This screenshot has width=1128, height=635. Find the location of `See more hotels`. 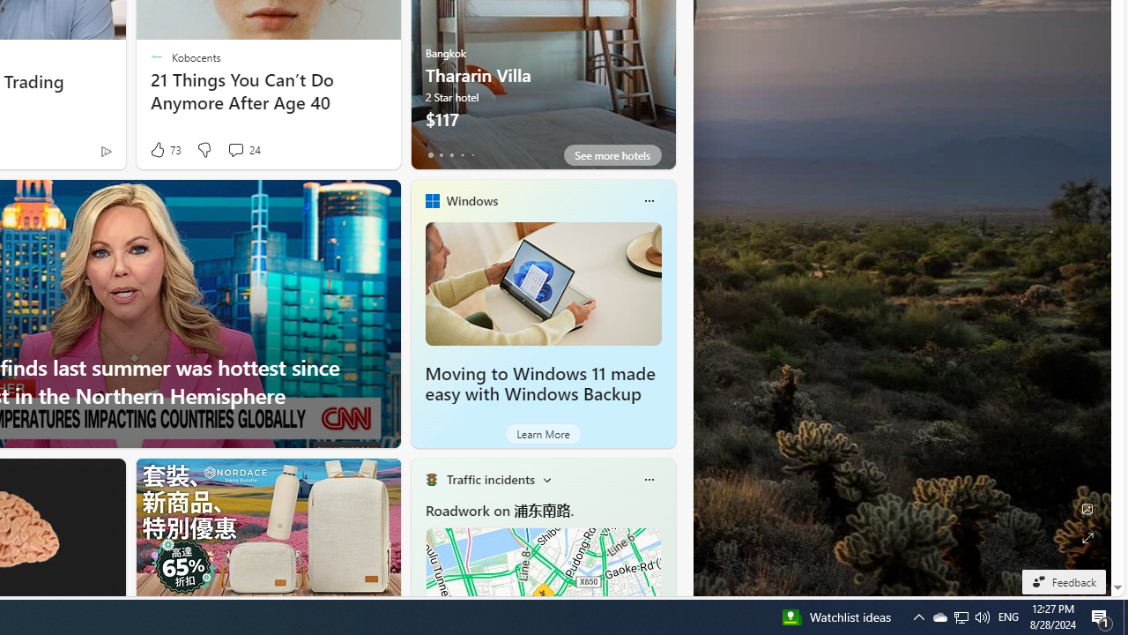

See more hotels is located at coordinates (612, 155).